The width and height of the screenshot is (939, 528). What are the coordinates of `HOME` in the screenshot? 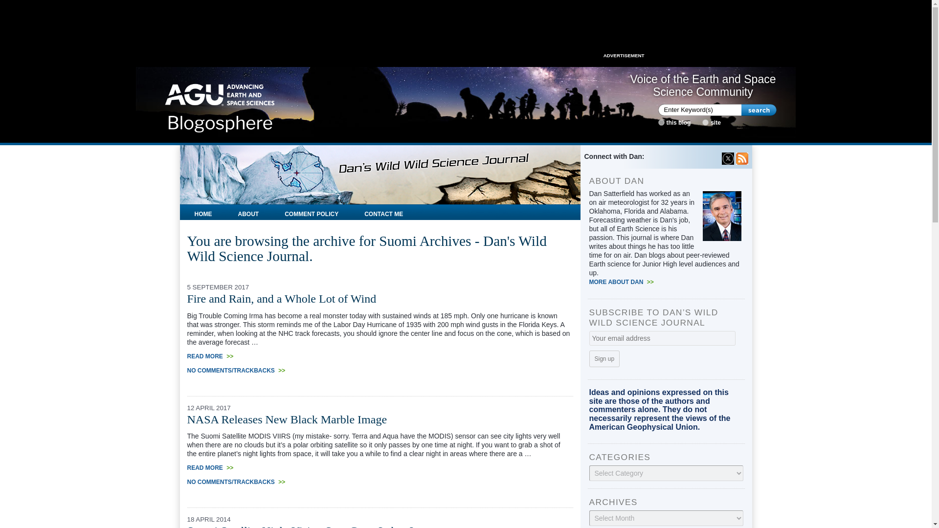 It's located at (203, 212).